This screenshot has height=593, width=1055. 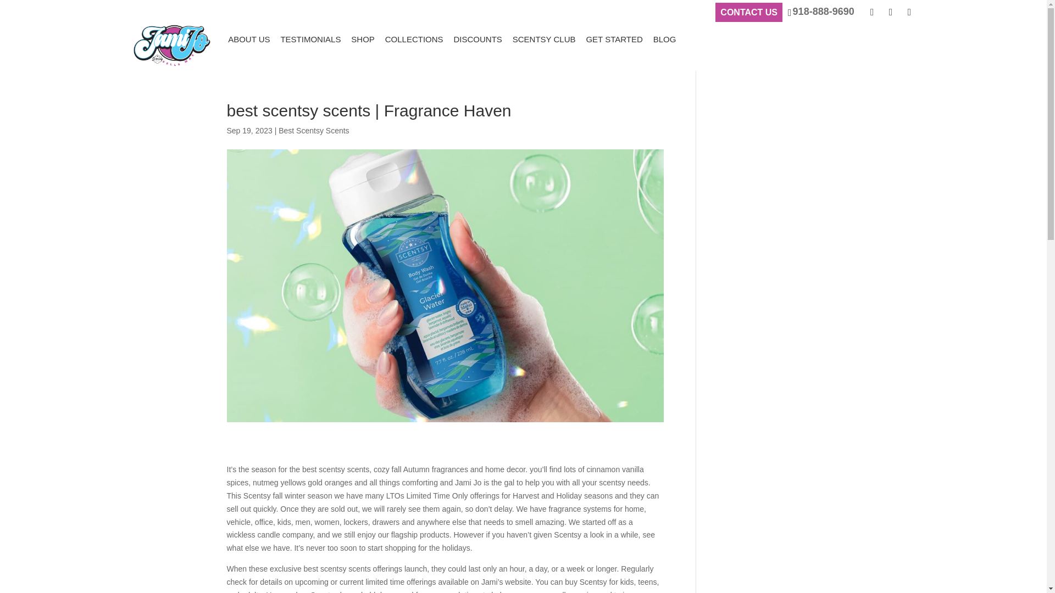 I want to click on Best Scentsy Scents, so click(x=313, y=131).